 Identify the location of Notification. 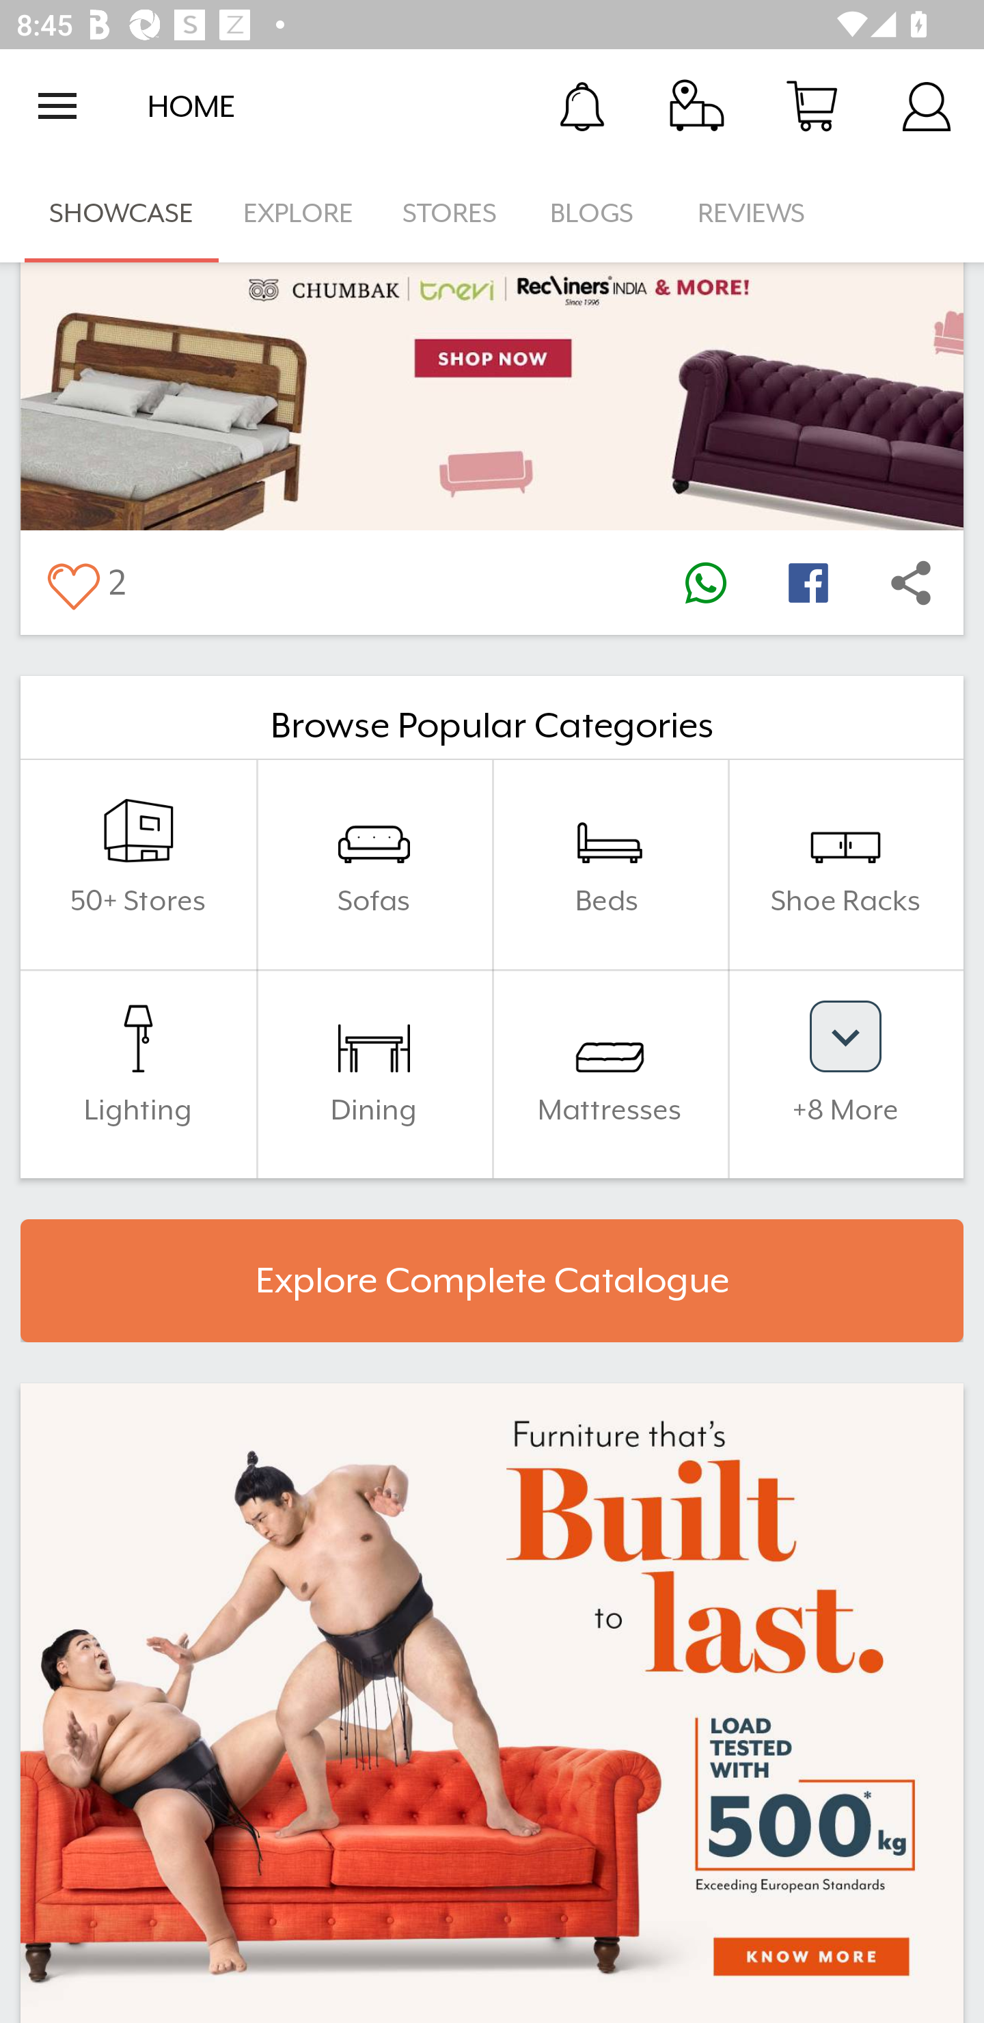
(582, 105).